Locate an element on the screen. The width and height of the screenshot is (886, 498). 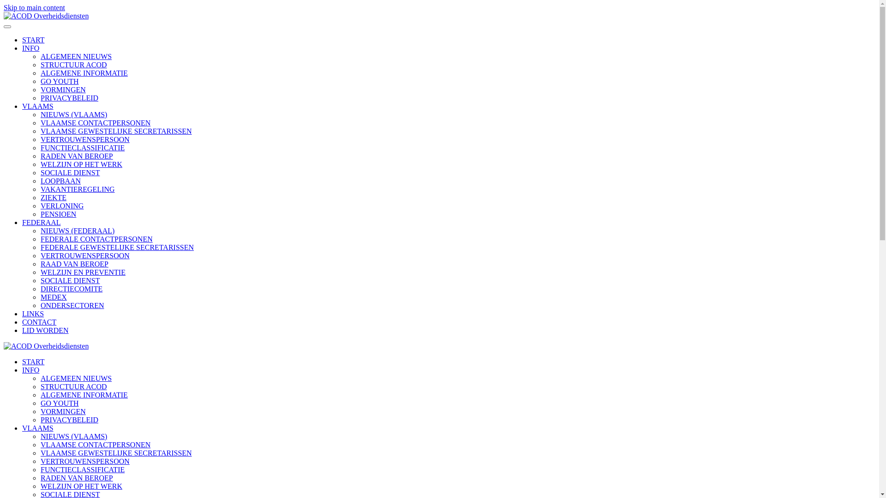
INFO is located at coordinates (30, 48).